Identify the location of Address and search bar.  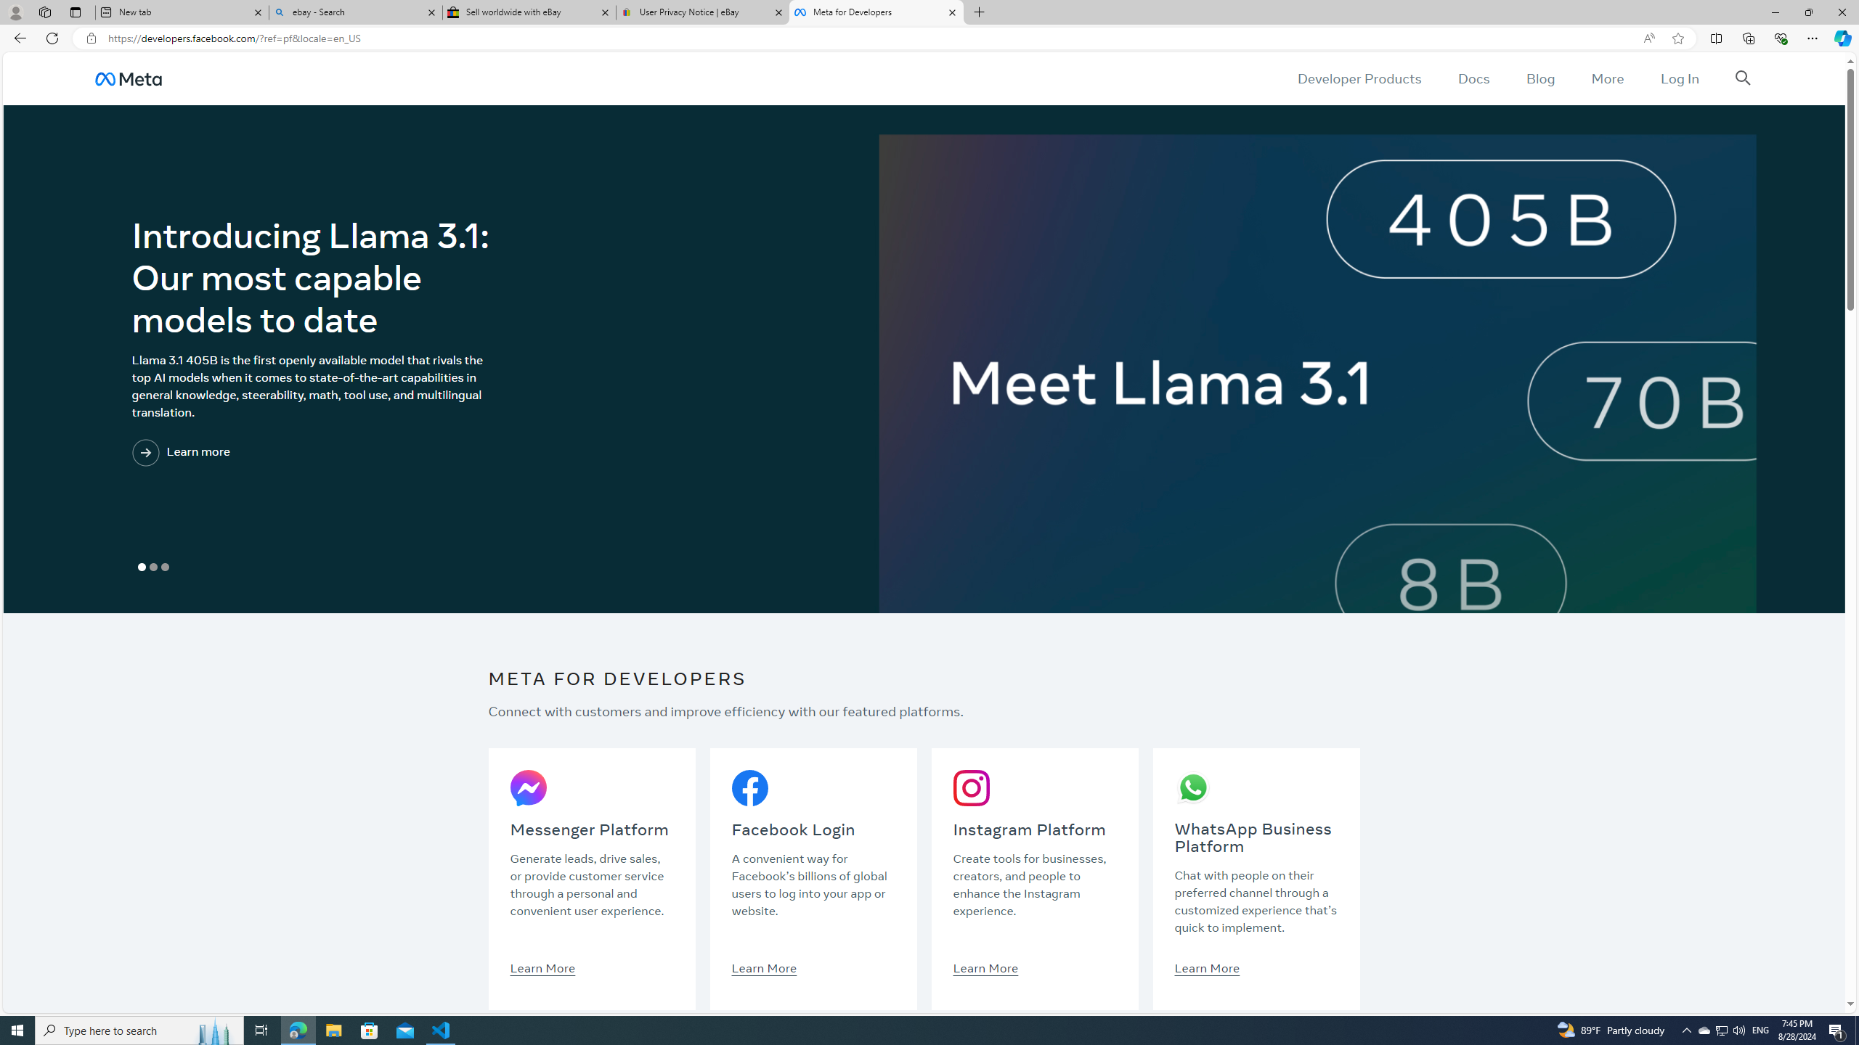
(870, 38).